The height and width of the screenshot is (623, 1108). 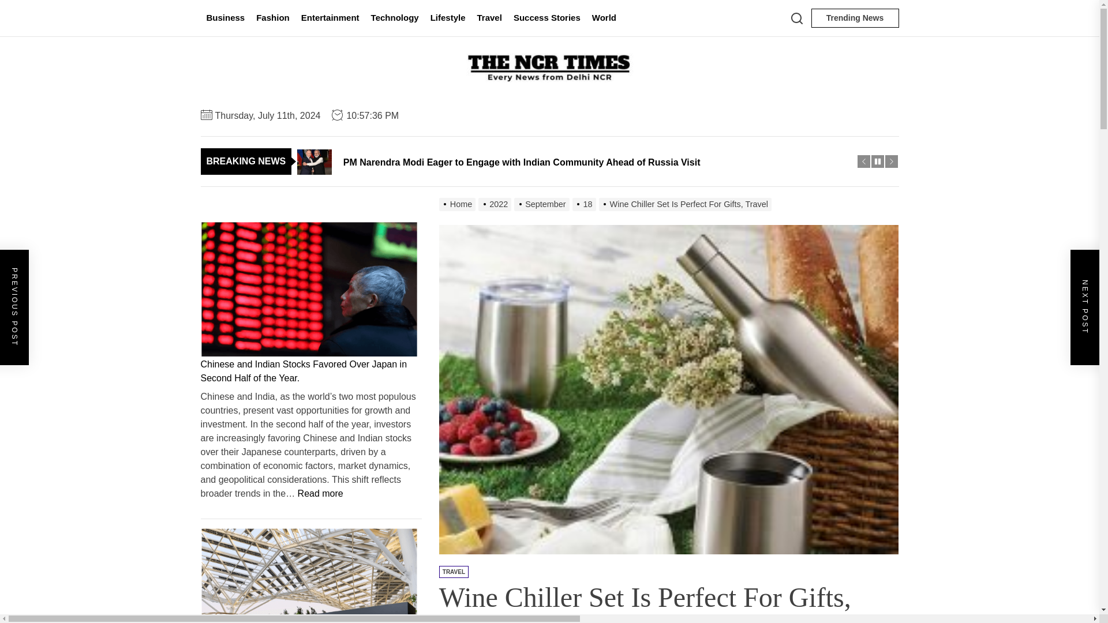 I want to click on Fashion, so click(x=272, y=18).